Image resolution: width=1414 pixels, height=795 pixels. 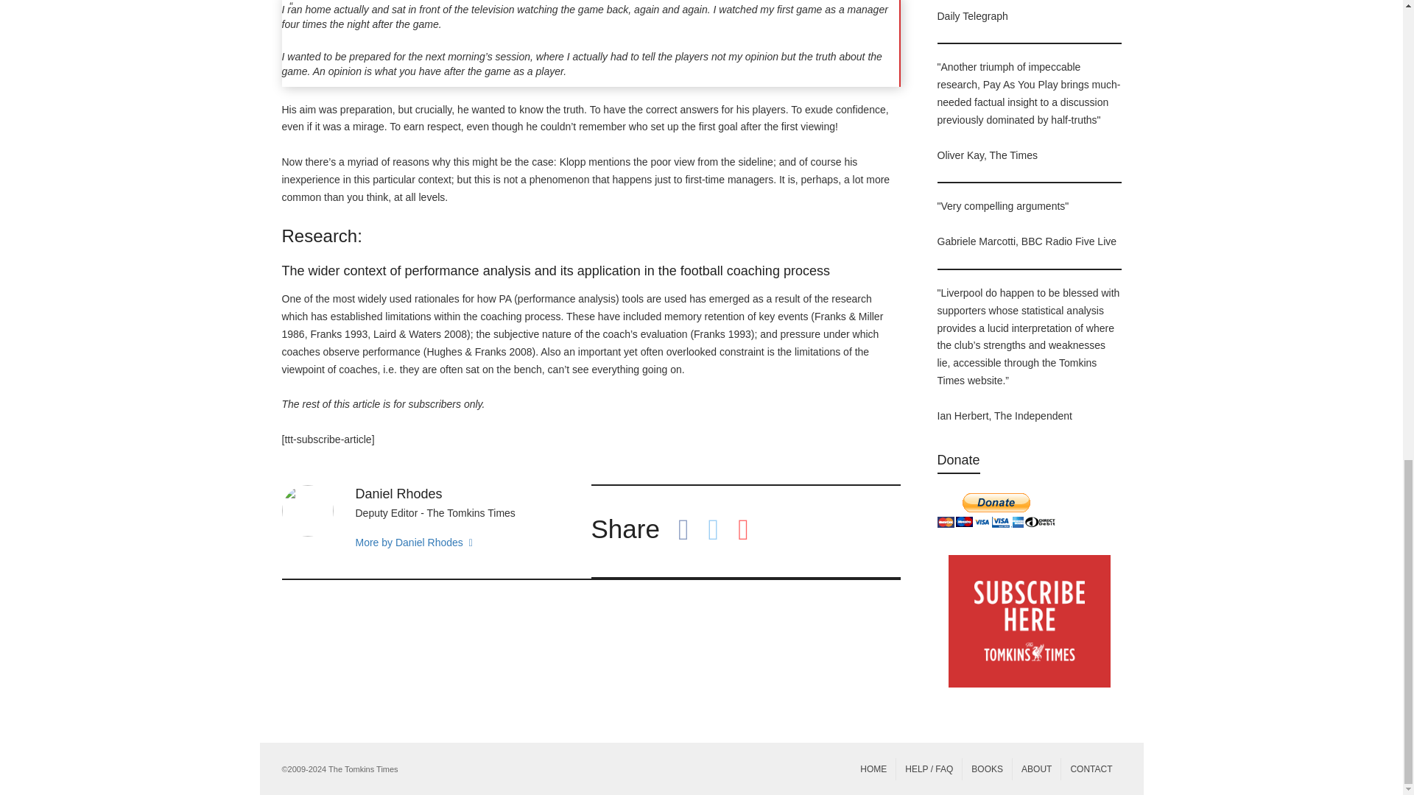 I want to click on HOME, so click(x=873, y=768).